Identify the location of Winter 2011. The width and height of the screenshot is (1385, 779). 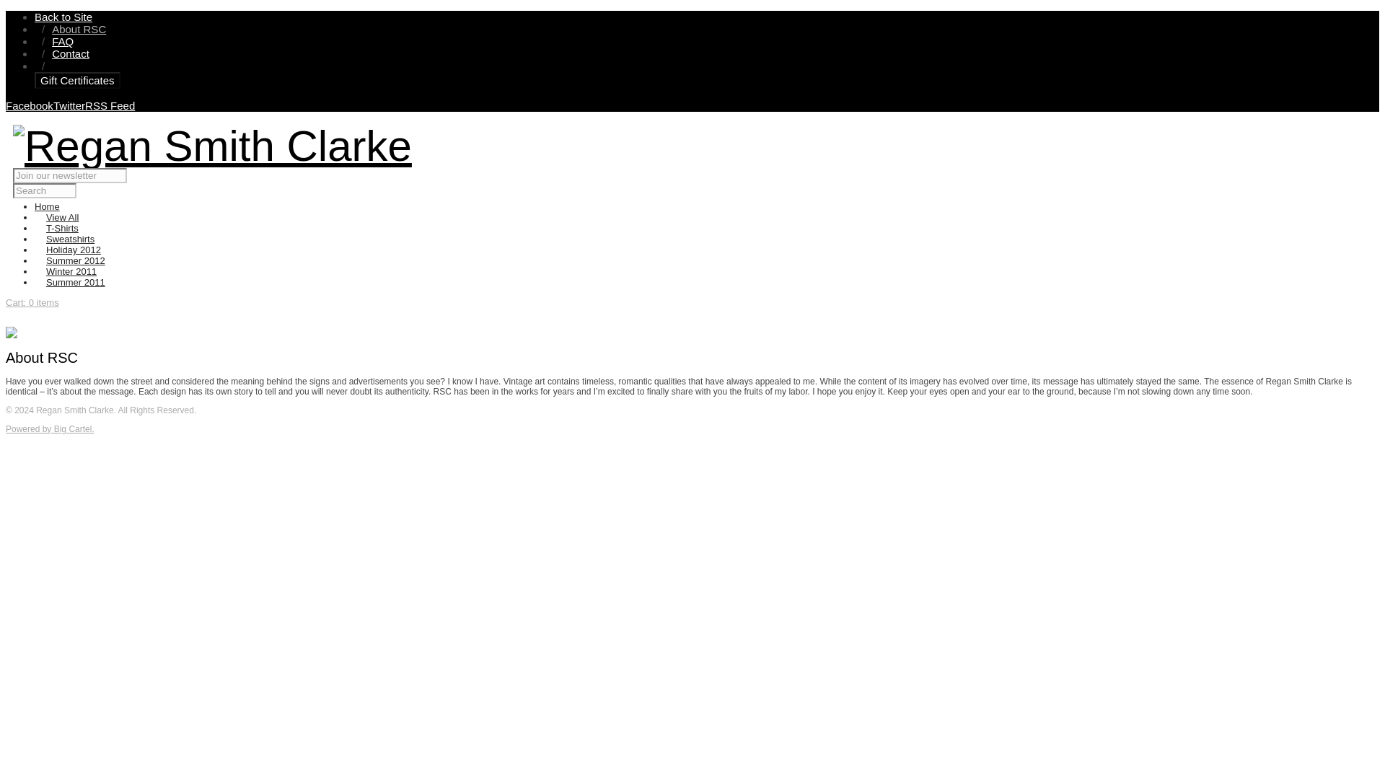
(71, 271).